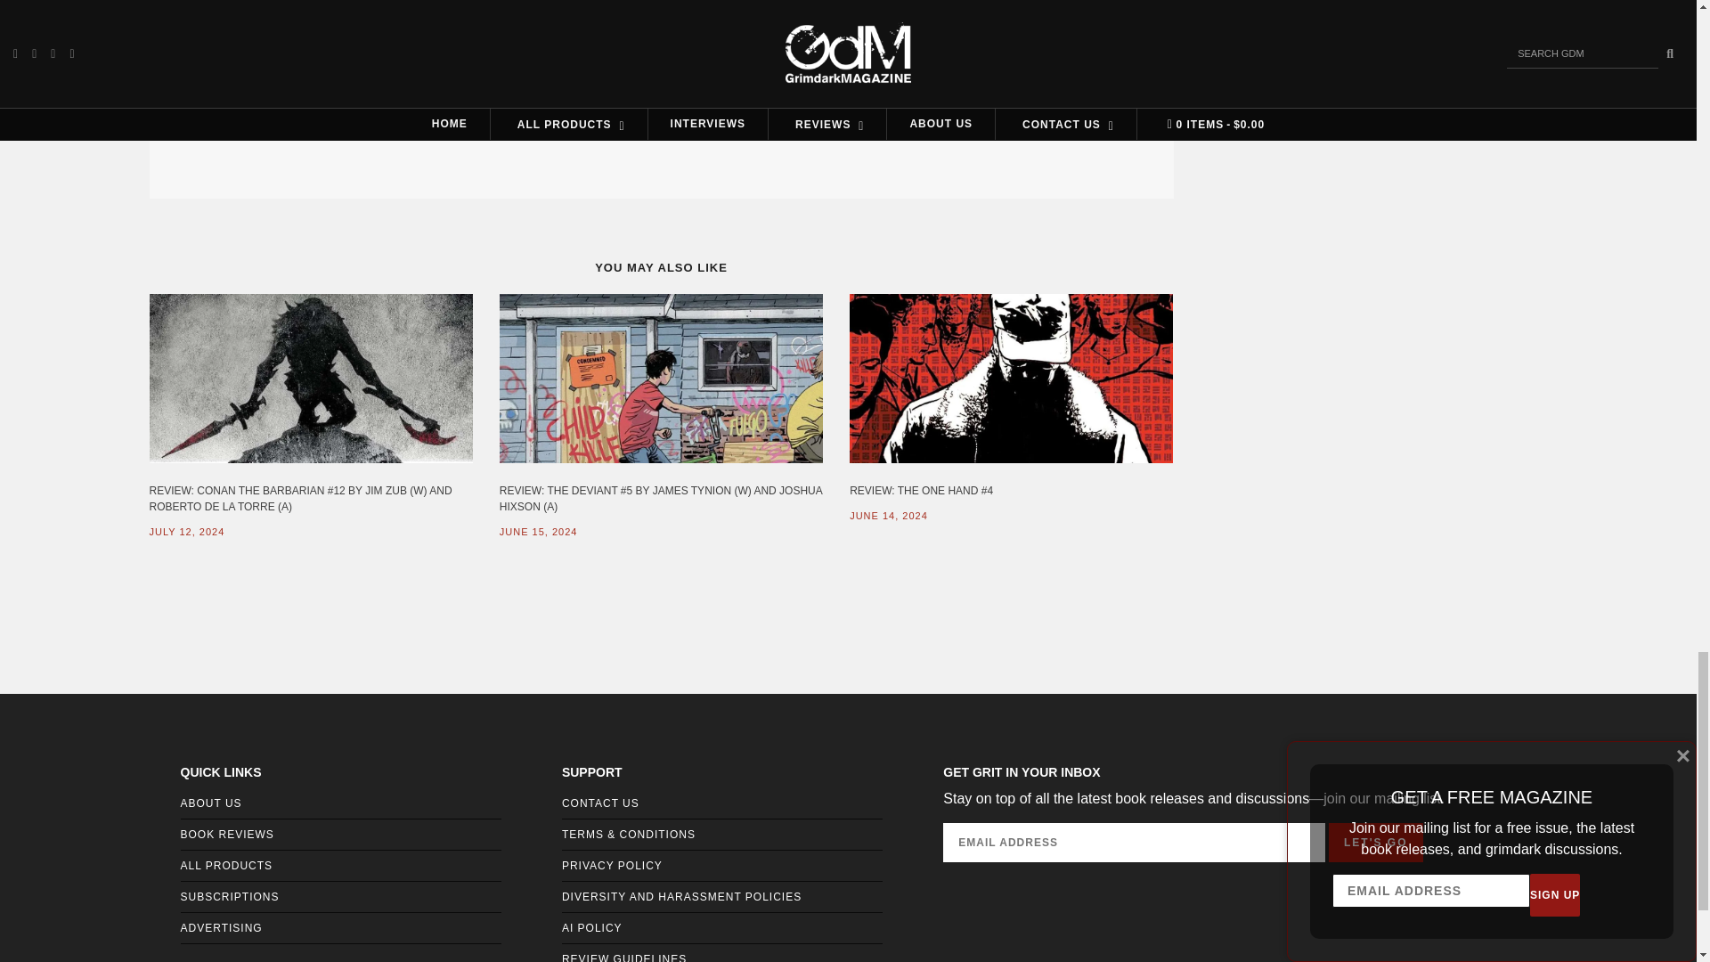 This screenshot has width=1710, height=962. Describe the element at coordinates (1375, 843) in the screenshot. I see `Let's Go` at that location.